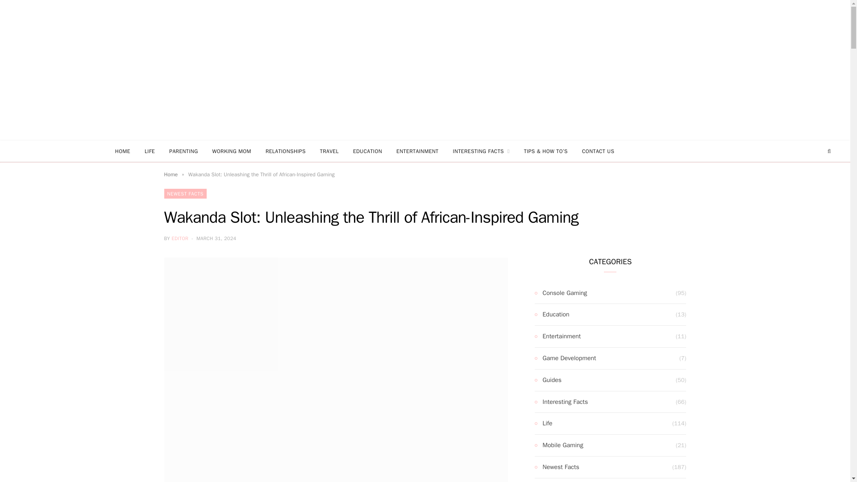  What do you see at coordinates (183, 151) in the screenshot?
I see `PARENTING` at bounding box center [183, 151].